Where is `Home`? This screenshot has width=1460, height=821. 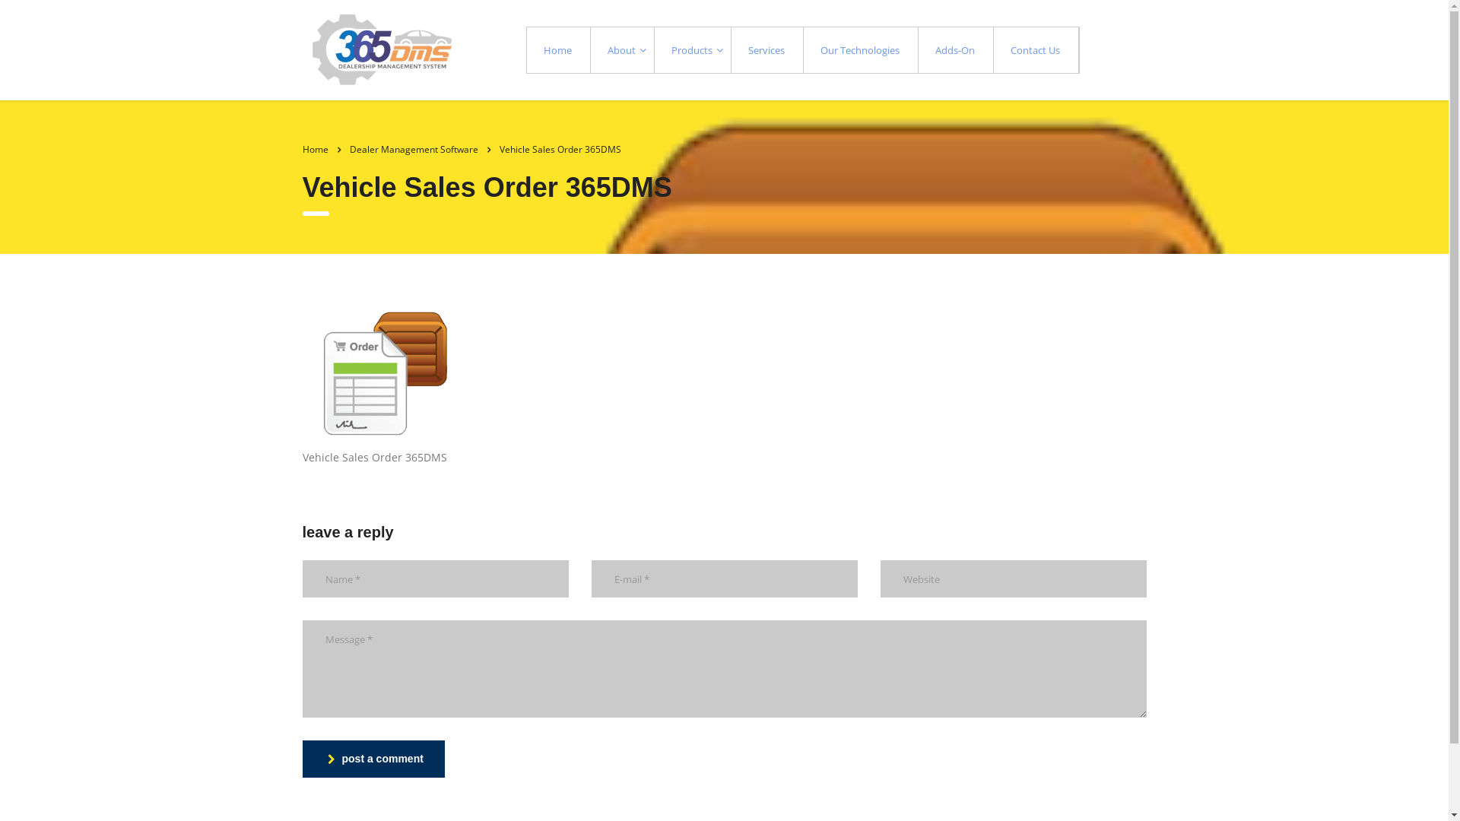
Home is located at coordinates (316, 149).